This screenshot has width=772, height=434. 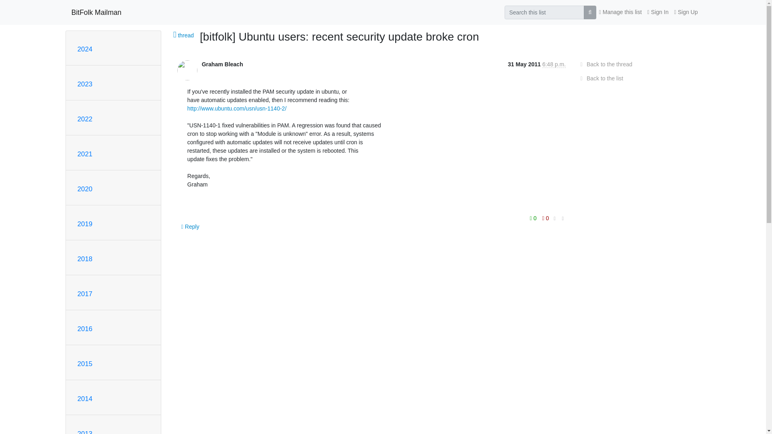 What do you see at coordinates (658, 12) in the screenshot?
I see `Sign In` at bounding box center [658, 12].